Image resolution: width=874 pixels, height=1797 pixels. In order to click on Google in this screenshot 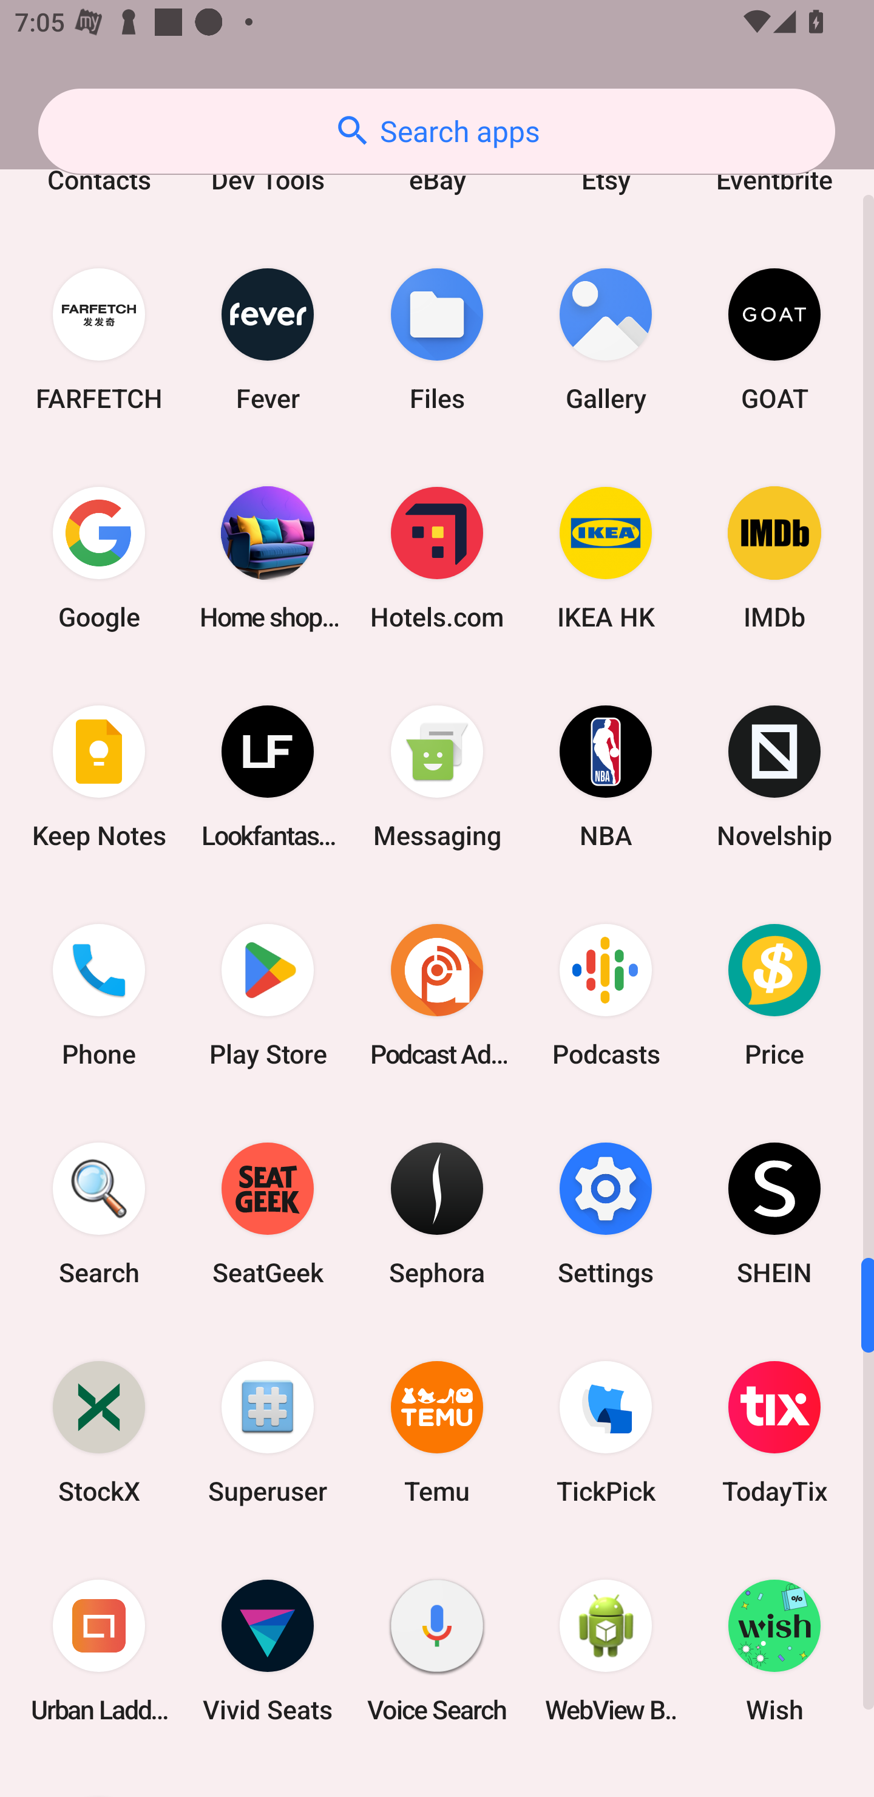, I will do `click(99, 558)`.